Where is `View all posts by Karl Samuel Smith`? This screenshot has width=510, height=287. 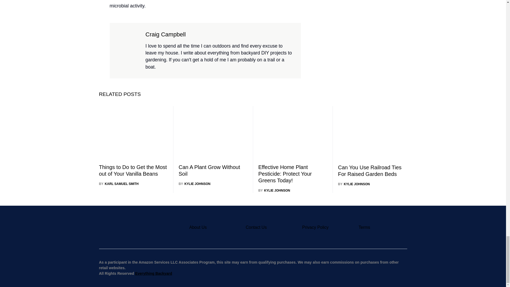 View all posts by Karl Samuel Smith is located at coordinates (118, 184).